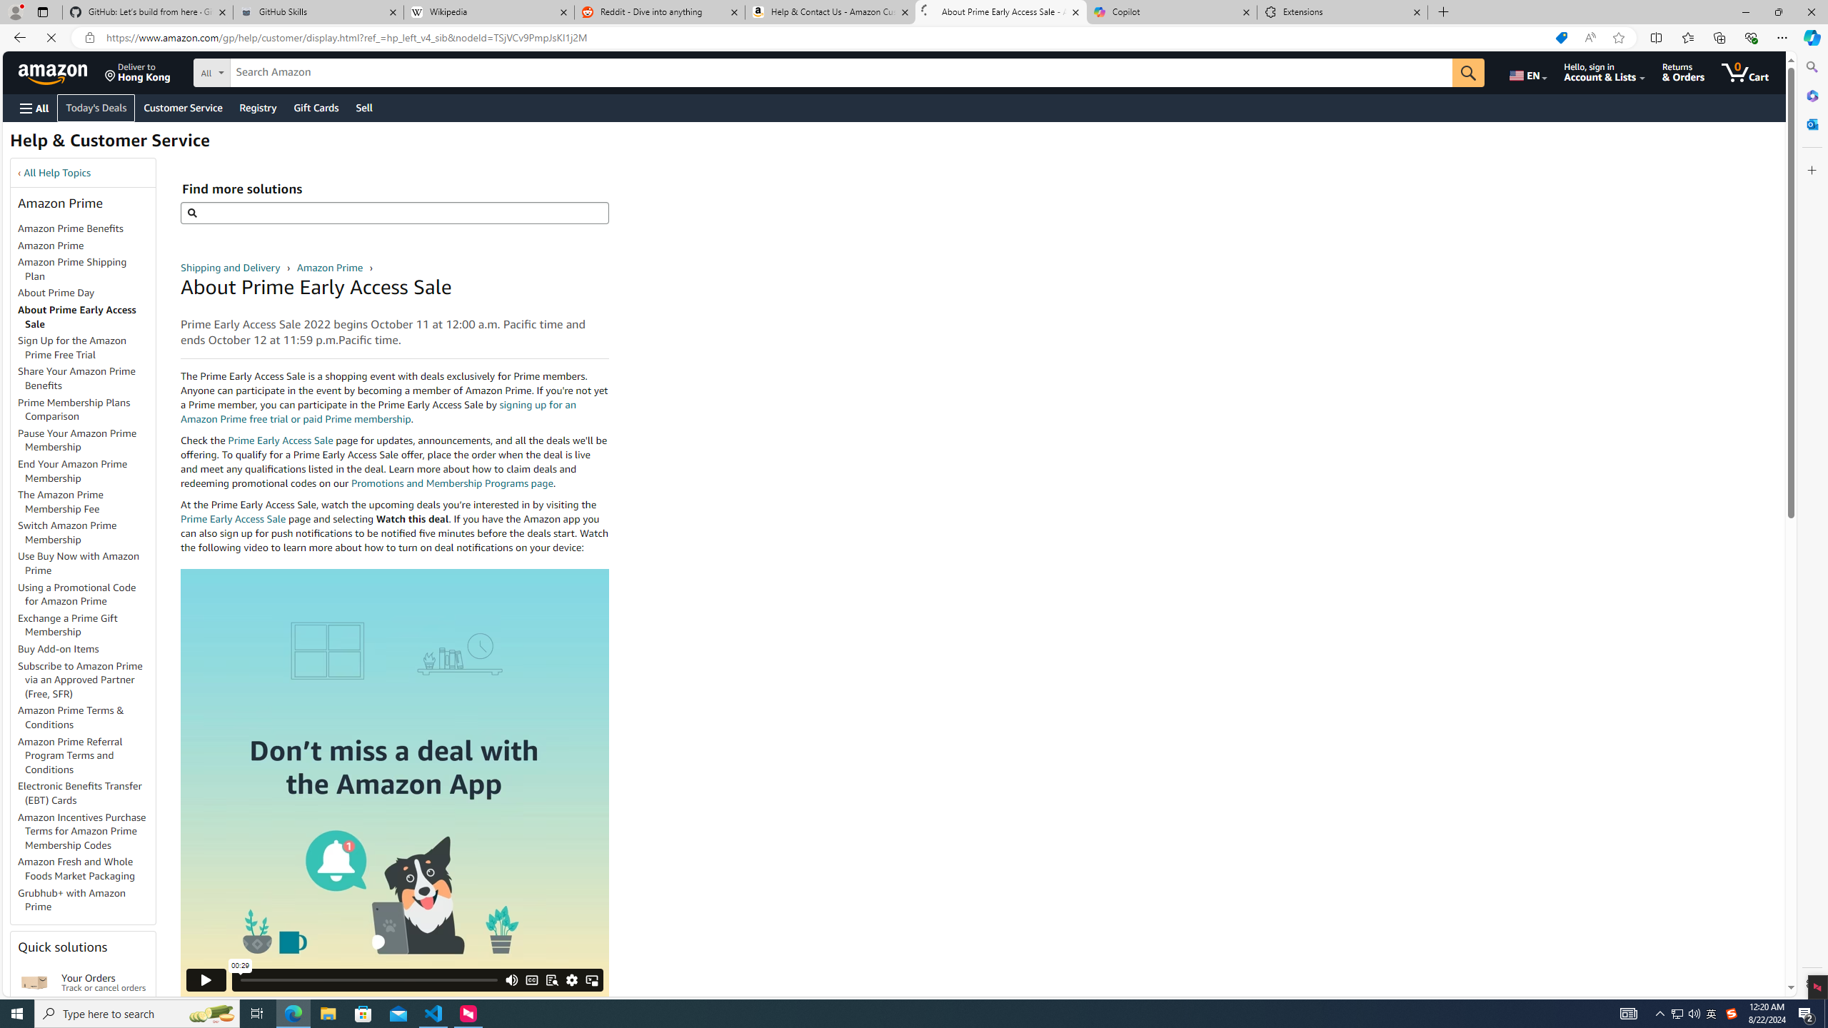  Describe the element at coordinates (1001, 12) in the screenshot. I see `Amazon | Deals` at that location.